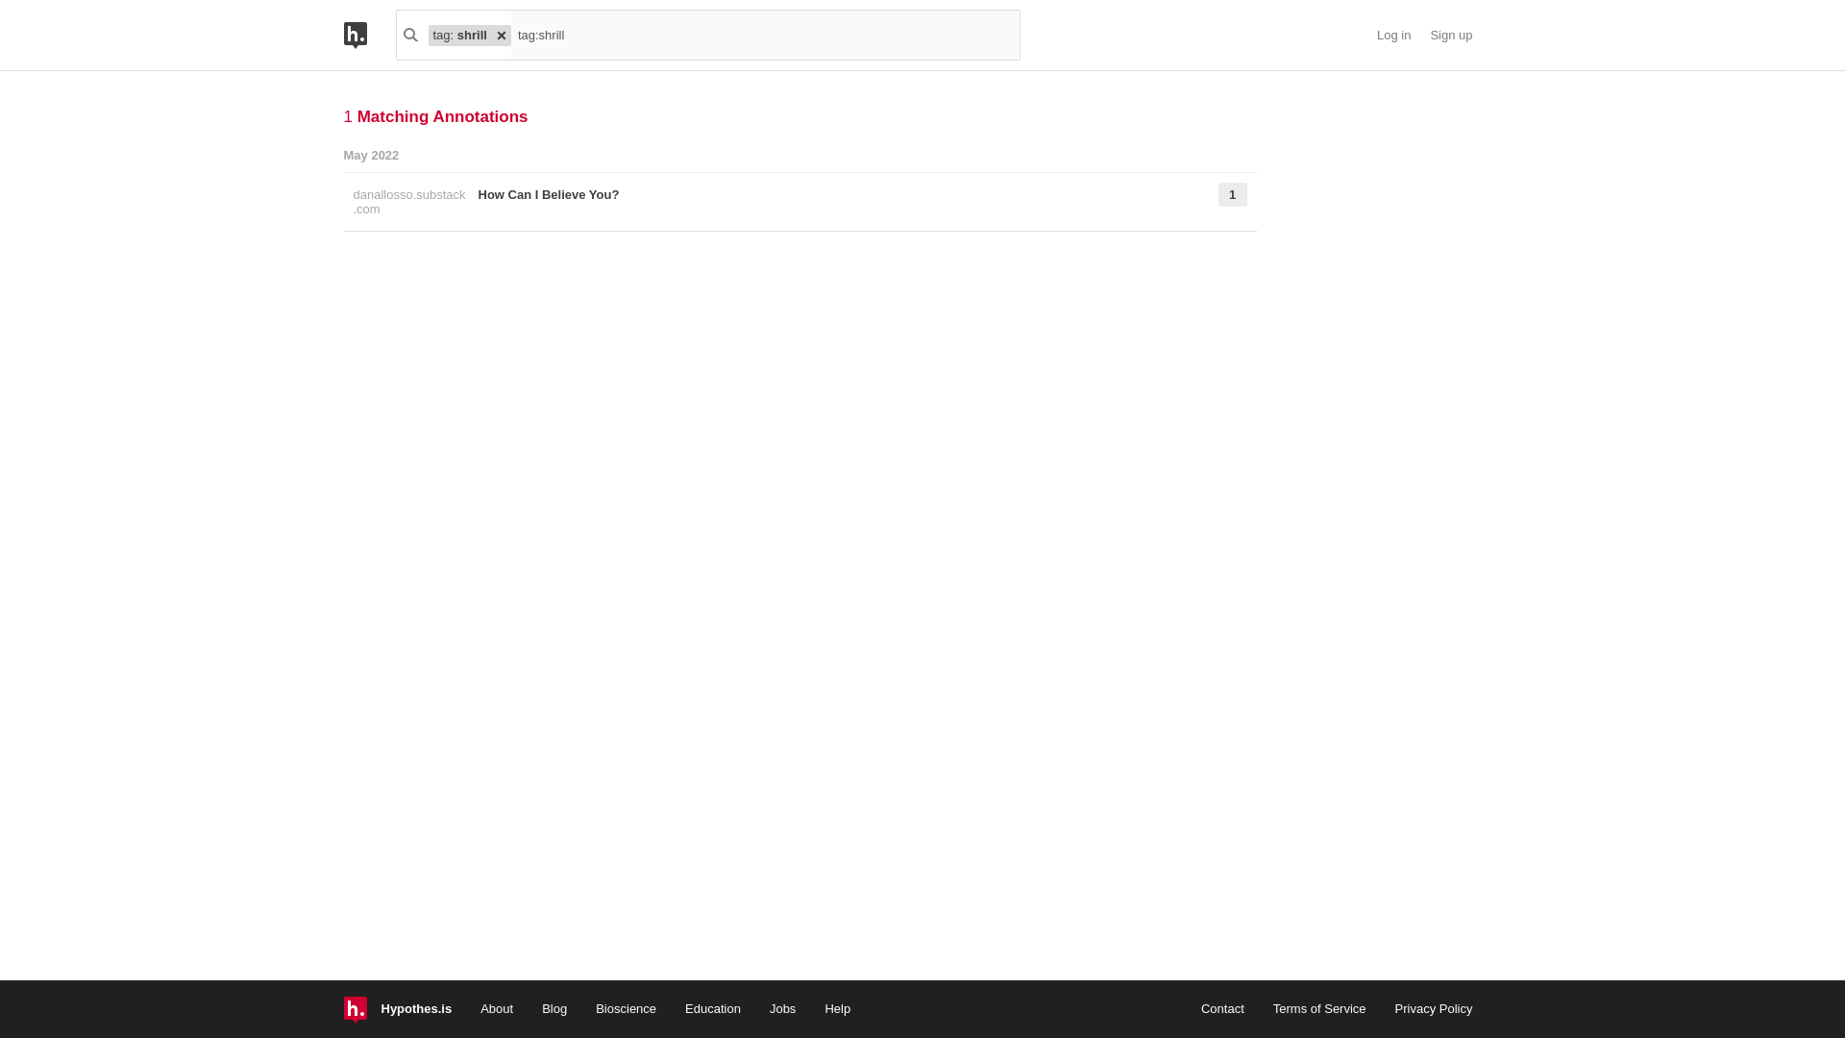 The height and width of the screenshot is (1038, 1845). Describe the element at coordinates (409, 202) in the screenshot. I see `danallosso.substack.com` at that location.